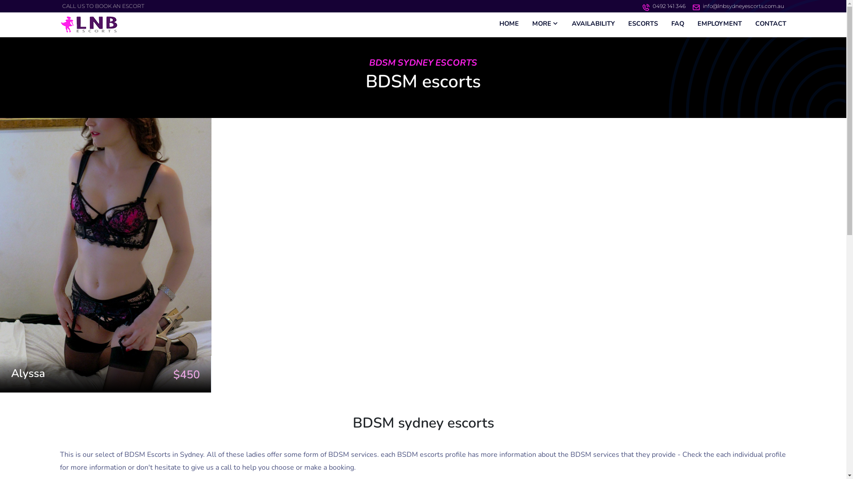 This screenshot has height=479, width=853. What do you see at coordinates (28, 373) in the screenshot?
I see `Alyssa` at bounding box center [28, 373].